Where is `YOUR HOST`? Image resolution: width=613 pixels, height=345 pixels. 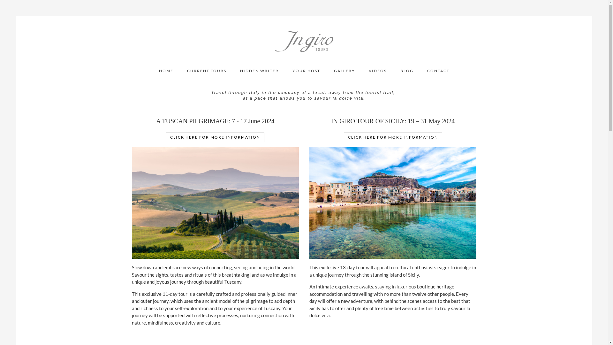
YOUR HOST is located at coordinates (306, 75).